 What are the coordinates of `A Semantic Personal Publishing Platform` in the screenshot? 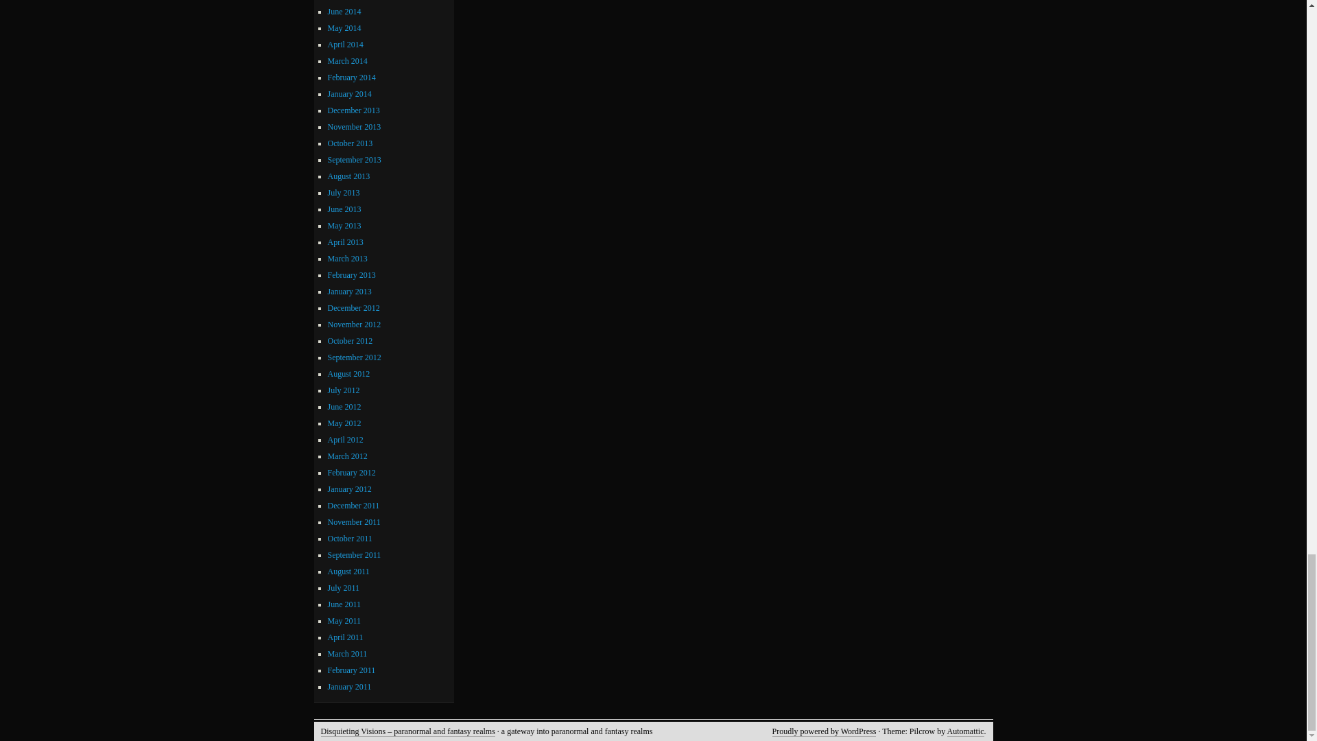 It's located at (824, 731).